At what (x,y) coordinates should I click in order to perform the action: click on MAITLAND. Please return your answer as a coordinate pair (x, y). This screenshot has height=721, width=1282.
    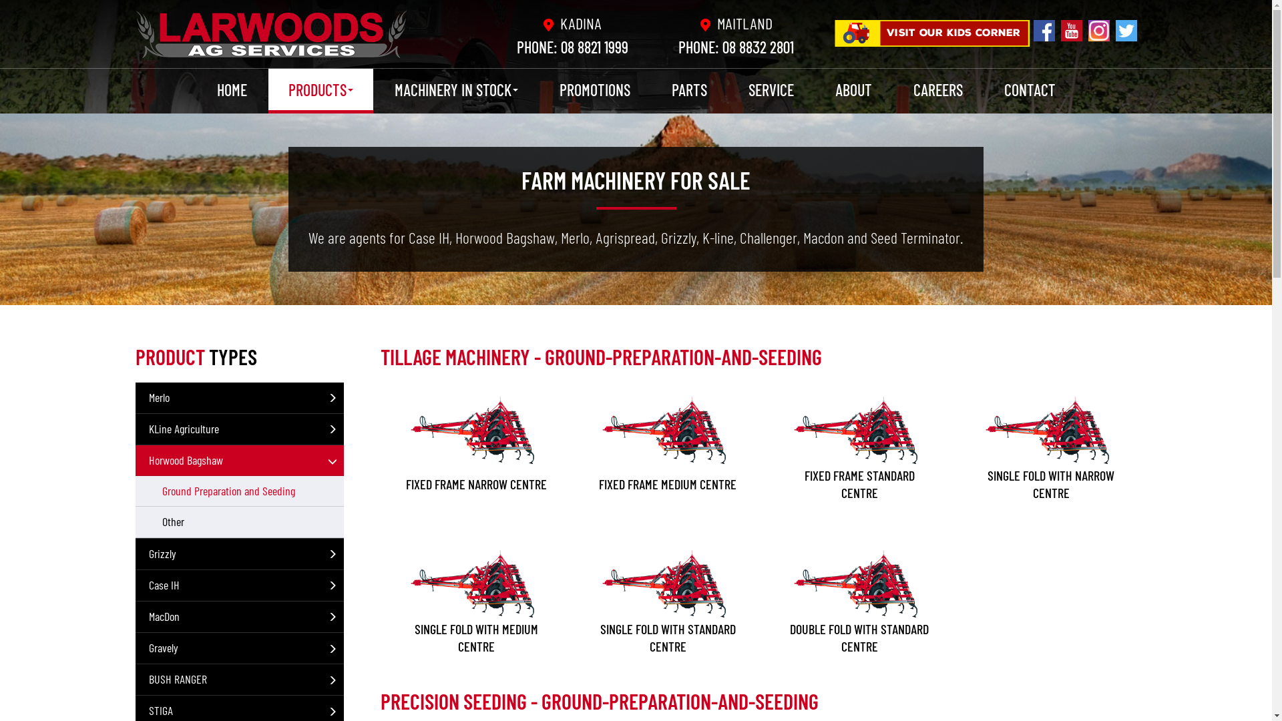
    Looking at the image, I should click on (736, 23).